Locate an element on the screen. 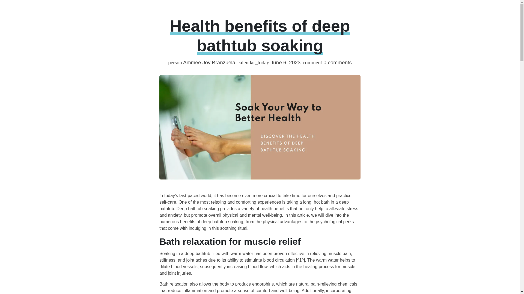  Search is located at coordinates (360, 11).